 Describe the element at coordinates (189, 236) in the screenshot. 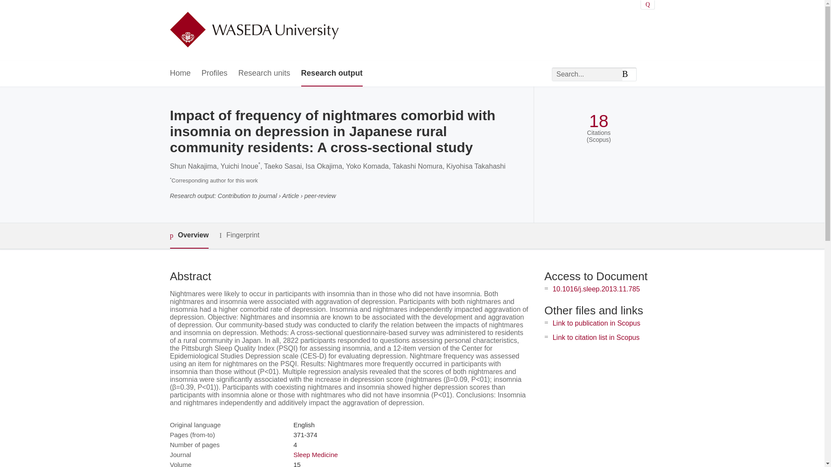

I see `Overview` at that location.